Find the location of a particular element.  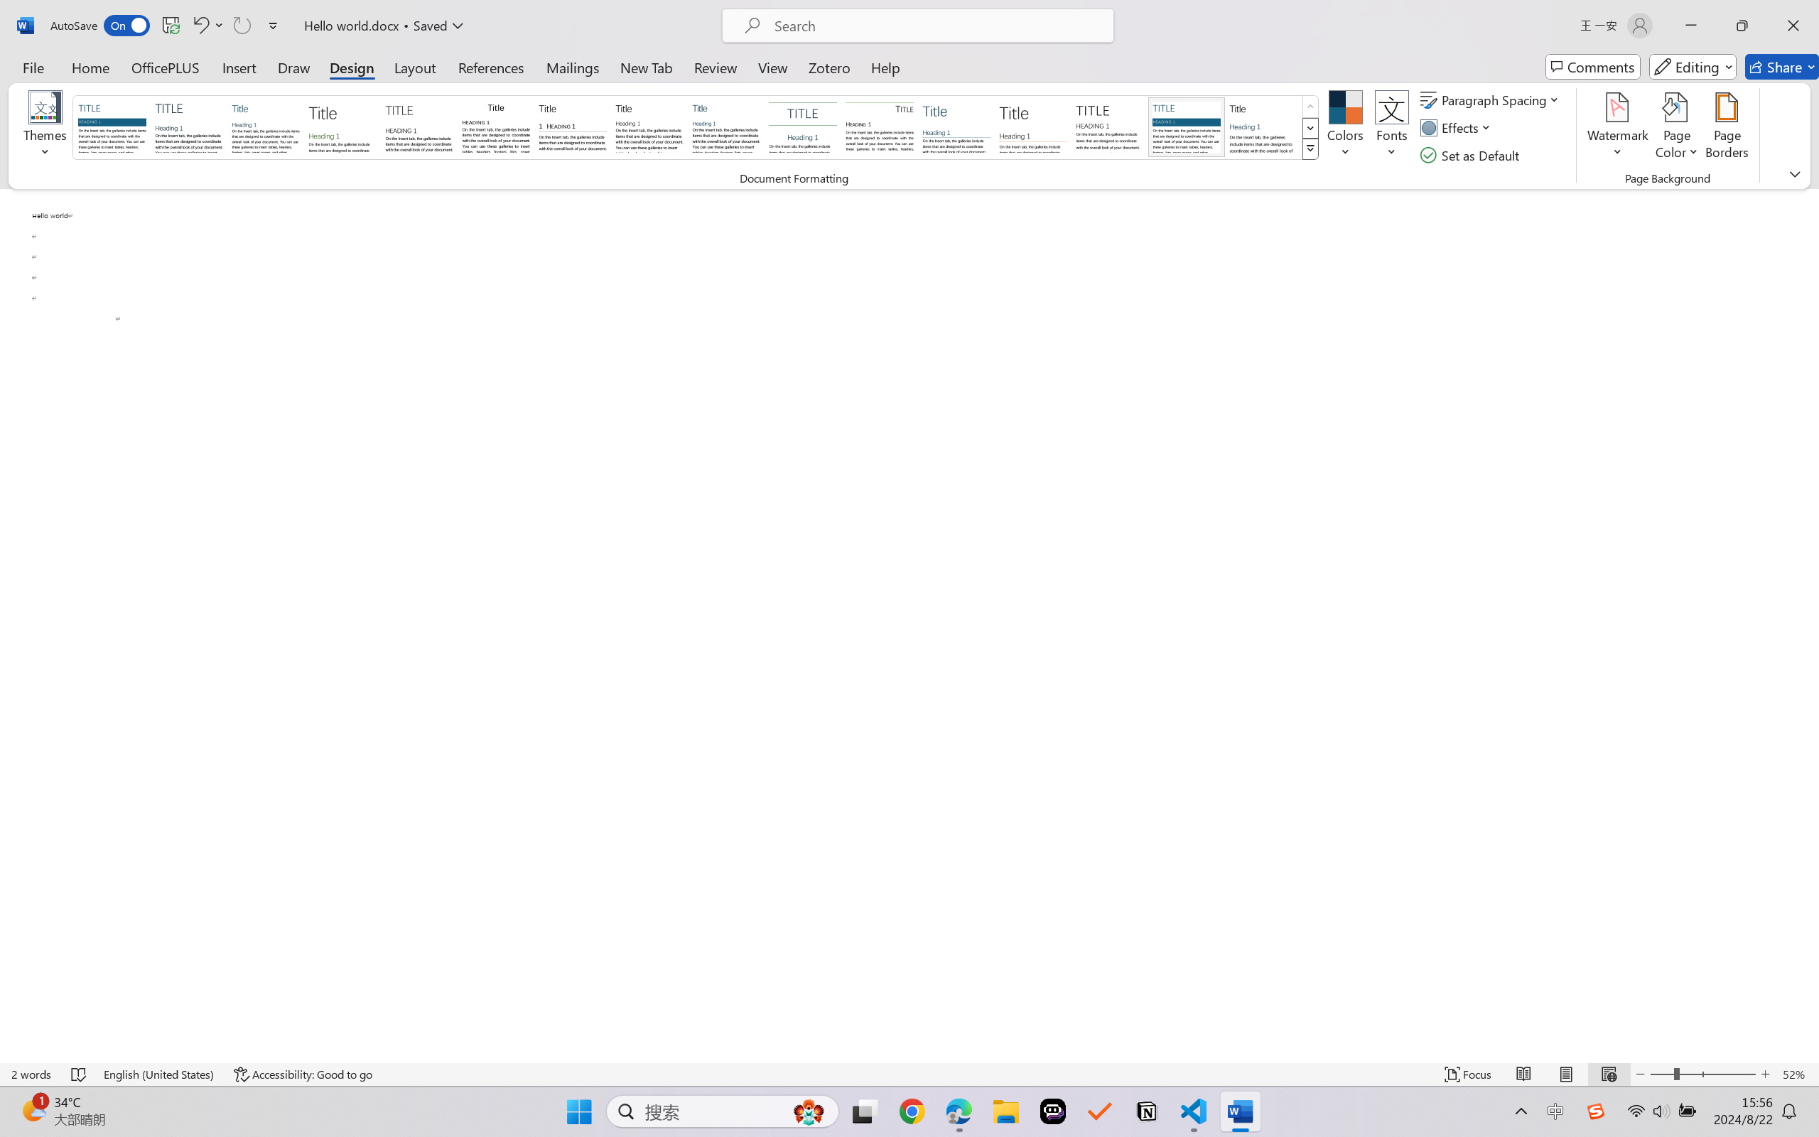

Save is located at coordinates (171, 26).